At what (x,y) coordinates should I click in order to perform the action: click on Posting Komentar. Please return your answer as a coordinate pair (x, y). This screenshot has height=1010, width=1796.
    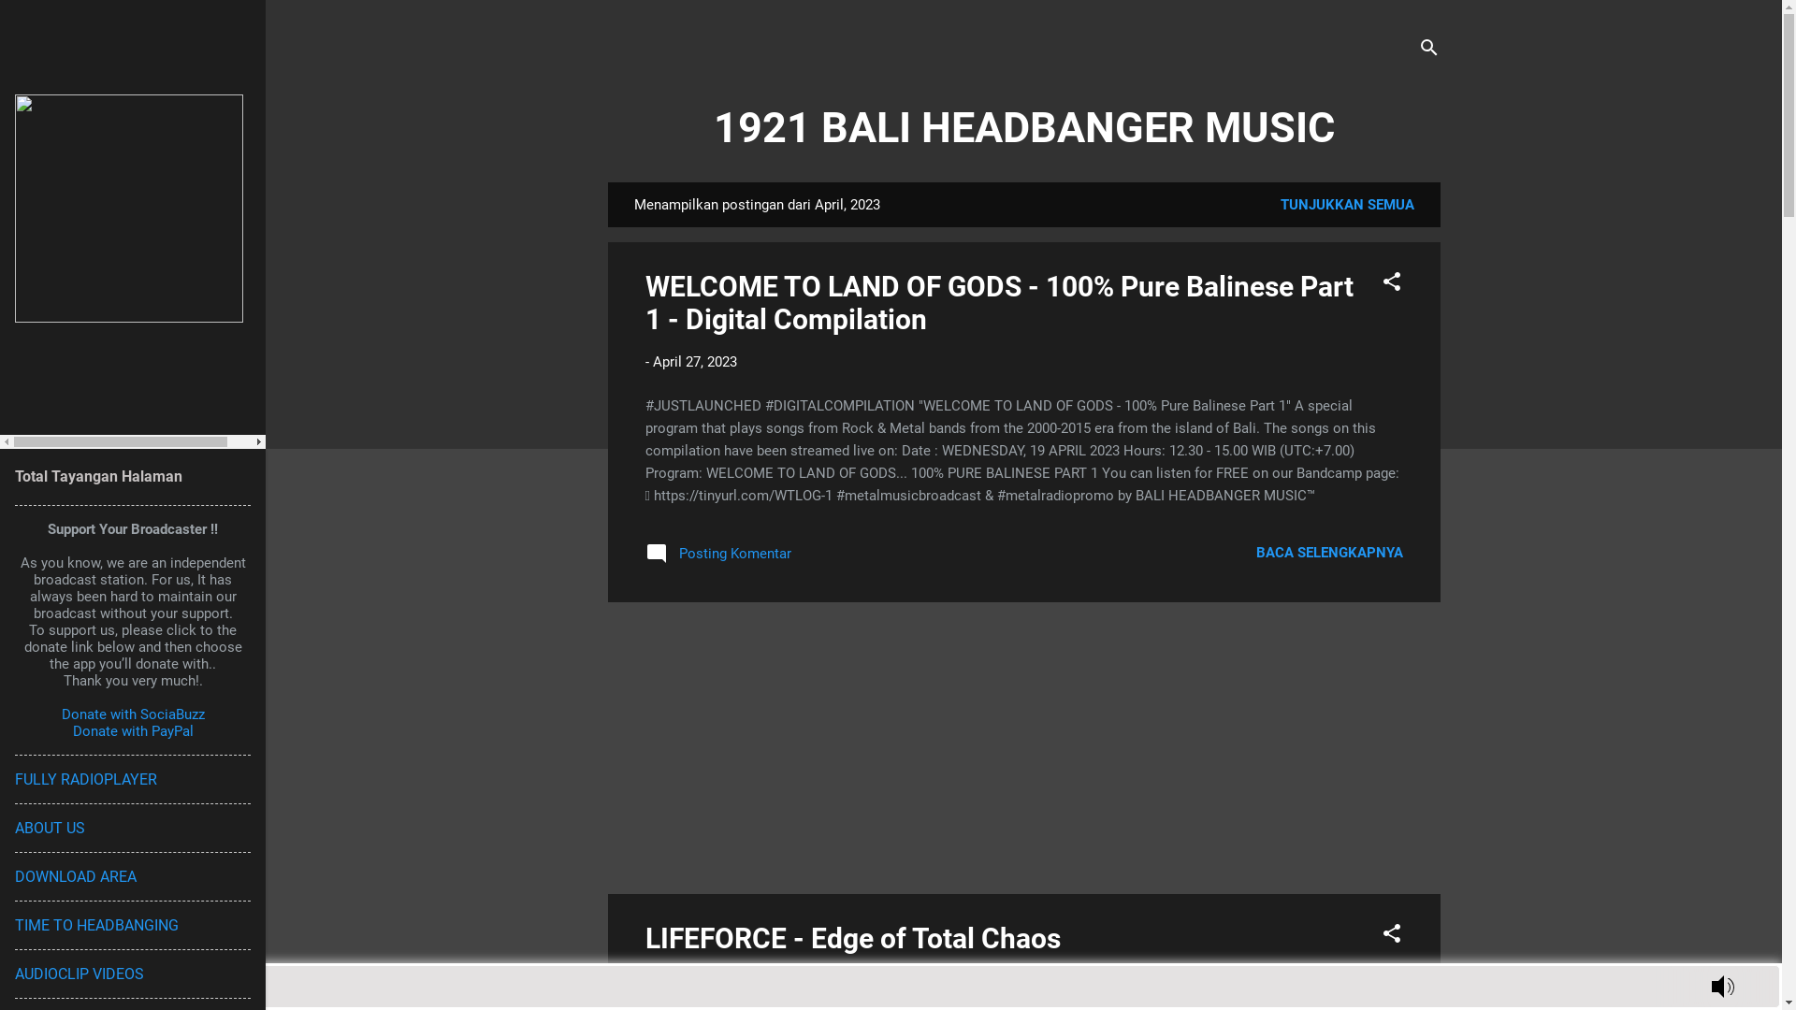
    Looking at the image, I should click on (718, 560).